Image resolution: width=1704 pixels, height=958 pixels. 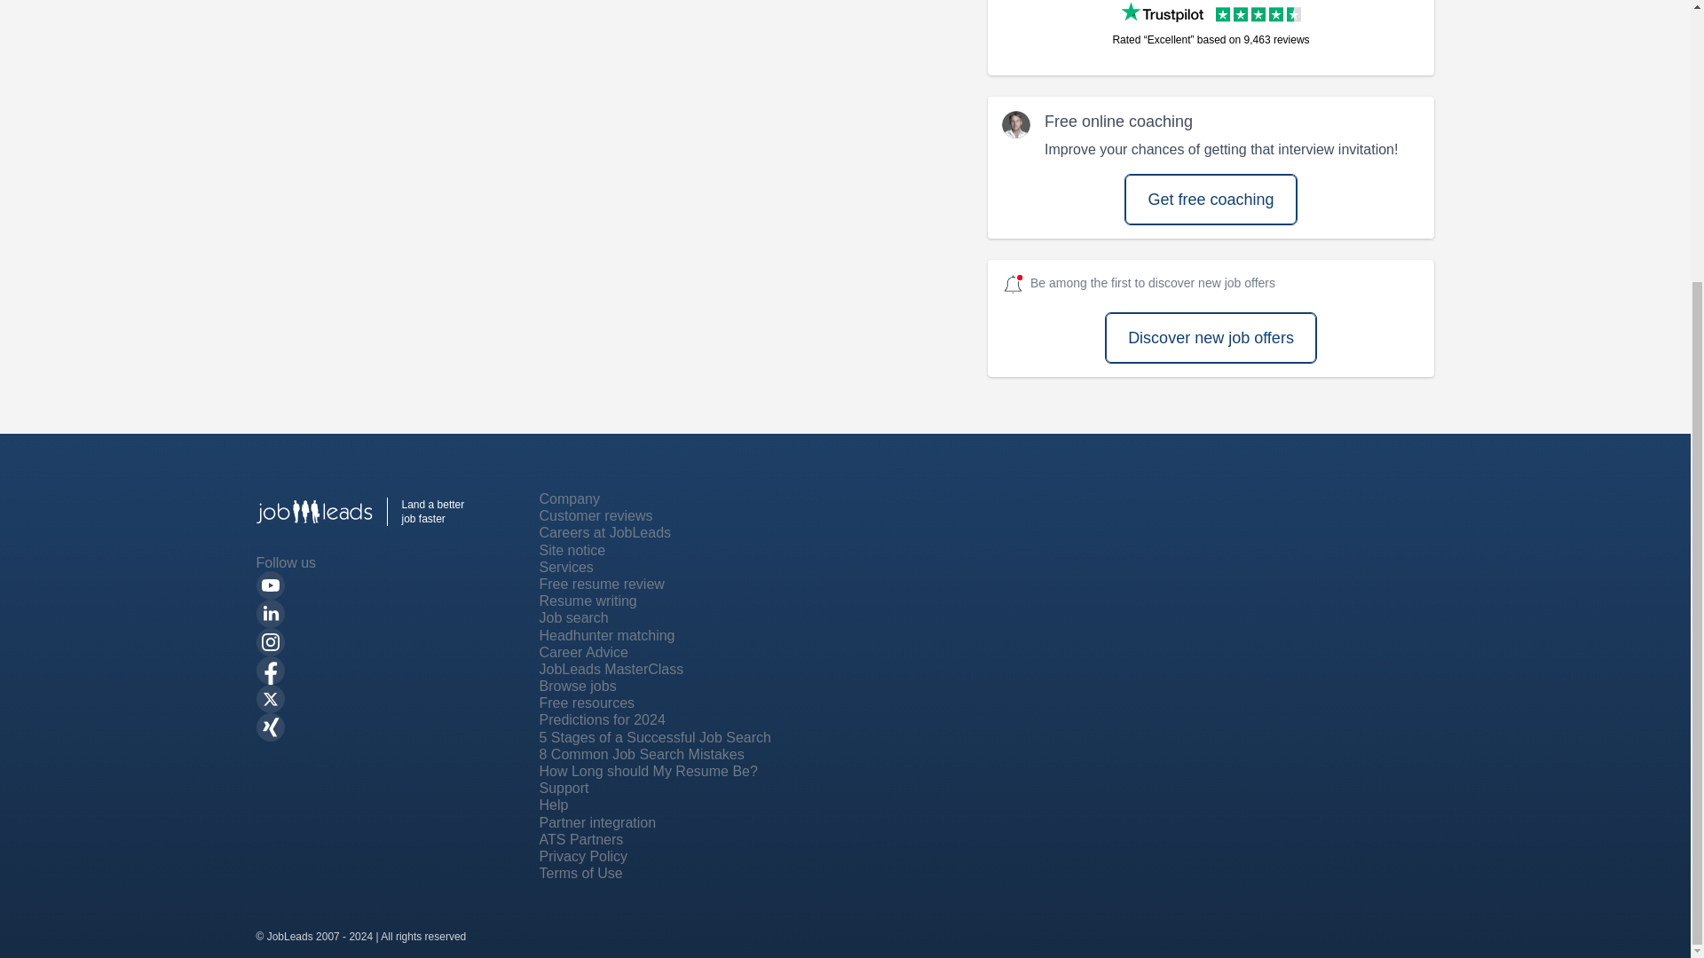 I want to click on Free resume review, so click(x=602, y=584).